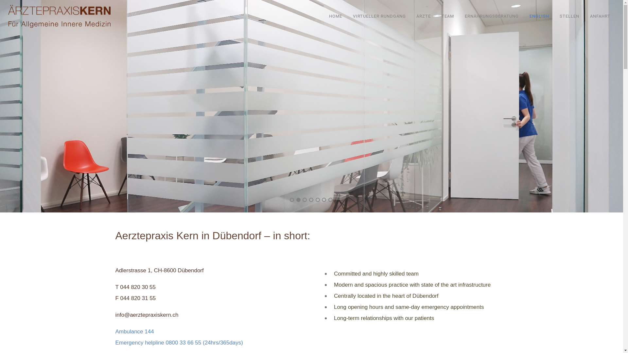 The height and width of the screenshot is (353, 628). Describe the element at coordinates (305, 200) in the screenshot. I see `3` at that location.